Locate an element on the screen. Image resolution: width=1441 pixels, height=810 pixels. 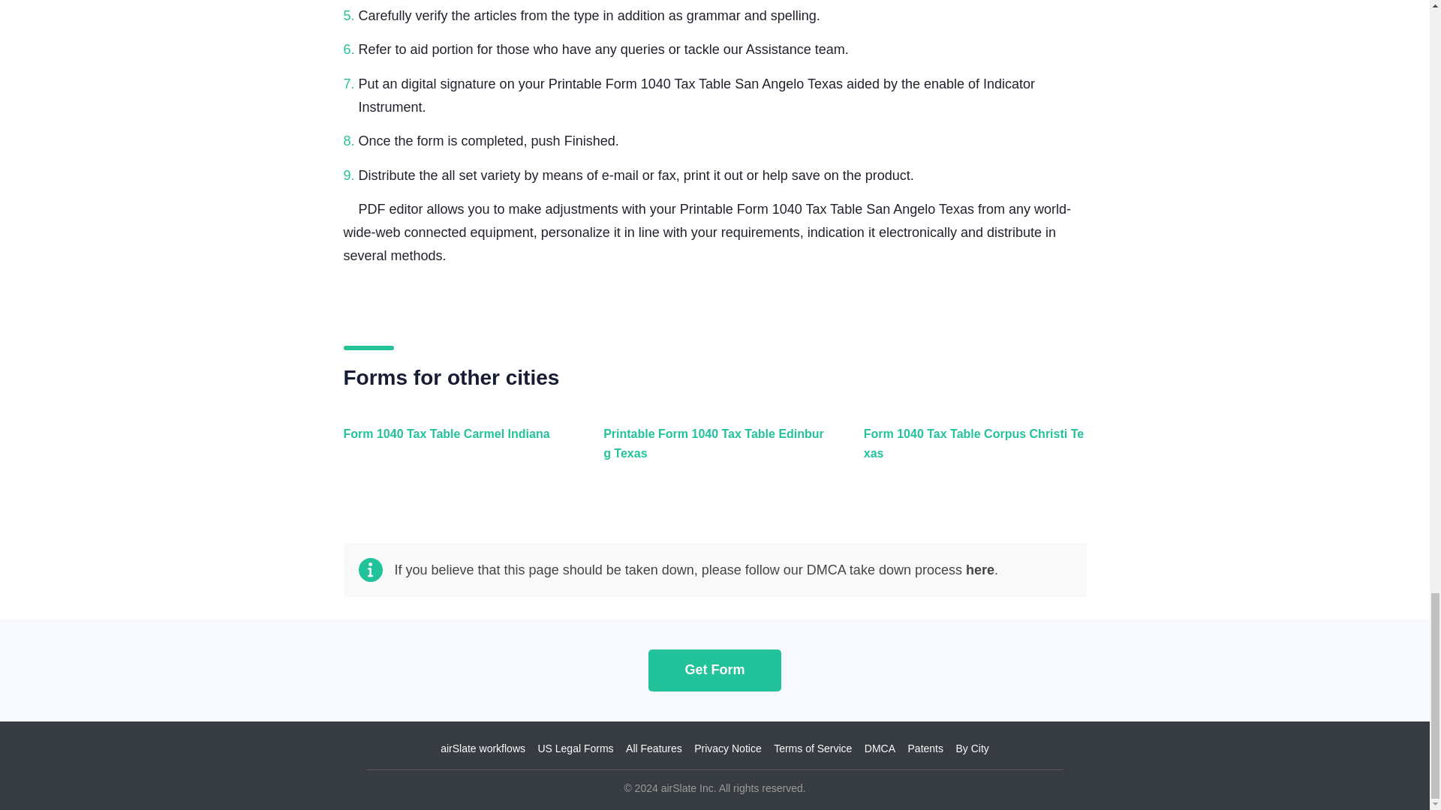
Terms of Service is located at coordinates (812, 748).